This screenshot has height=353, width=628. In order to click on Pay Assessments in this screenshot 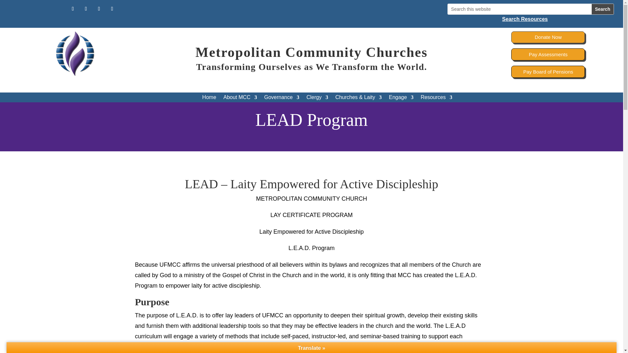, I will do `click(548, 54)`.